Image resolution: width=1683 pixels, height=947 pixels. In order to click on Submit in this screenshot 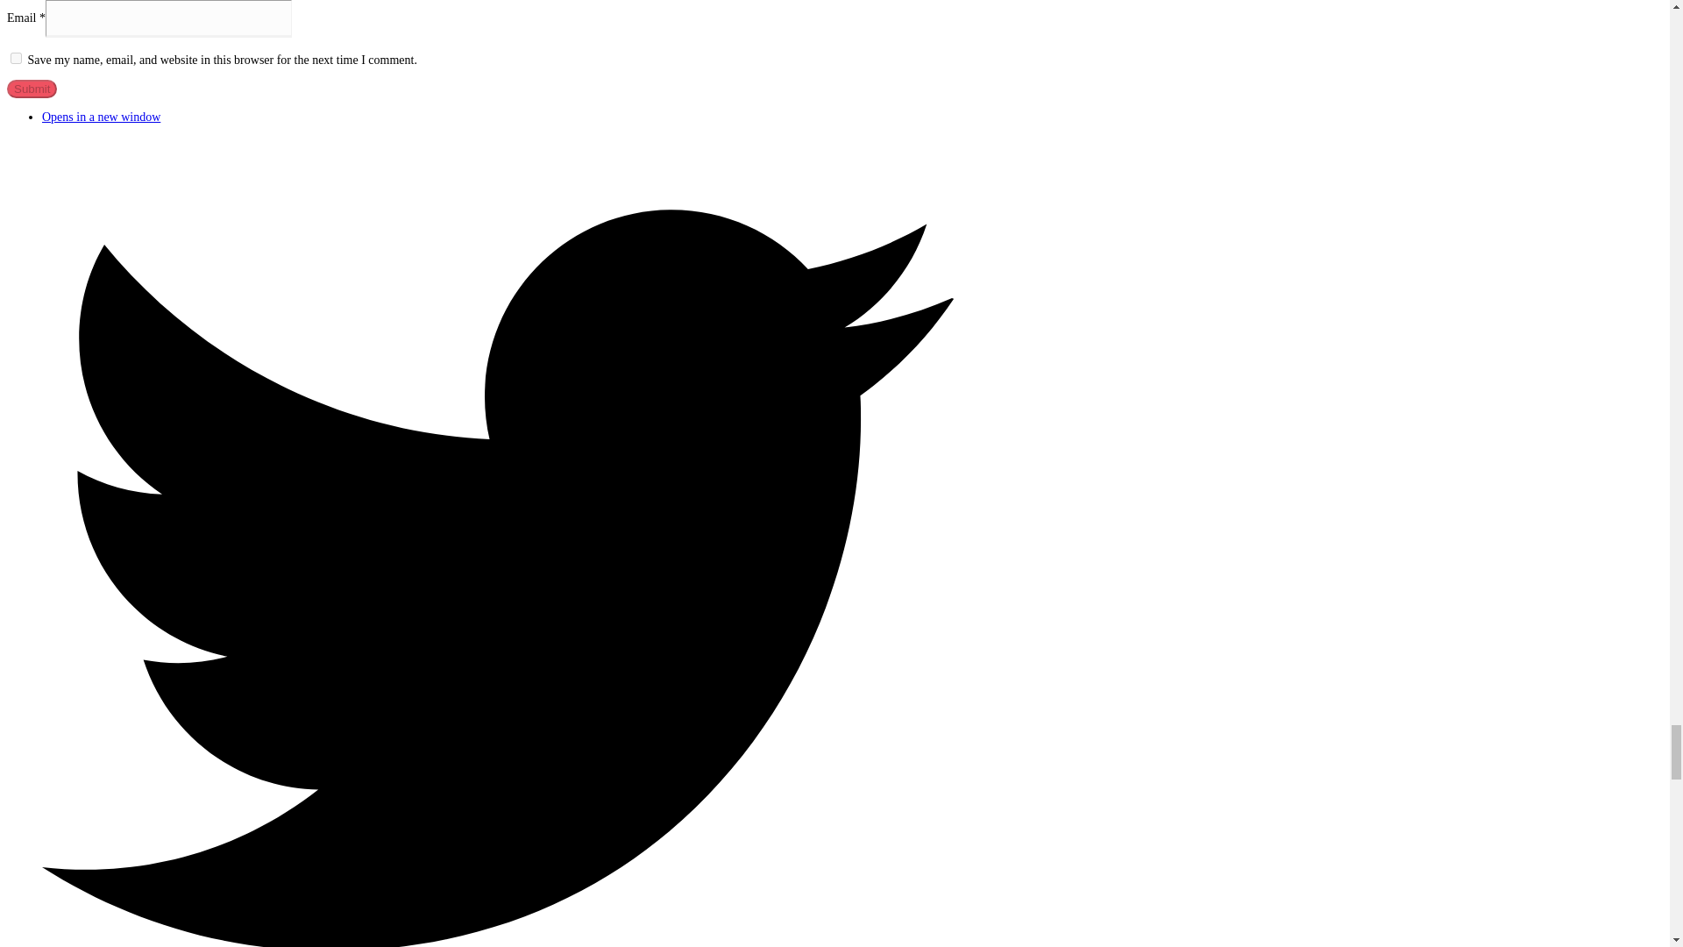, I will do `click(32, 89)`.